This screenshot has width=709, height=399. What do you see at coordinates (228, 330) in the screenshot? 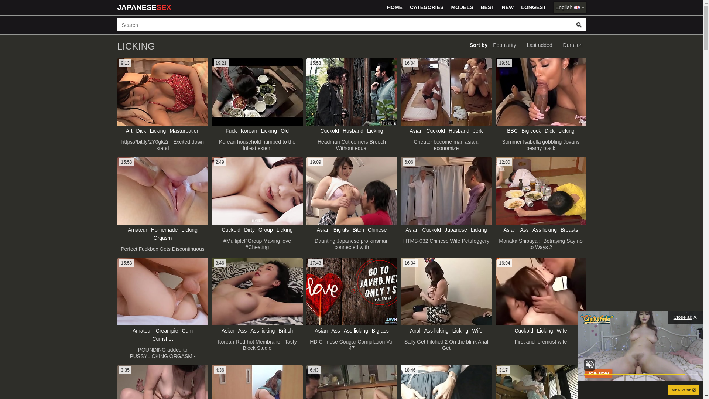
I see `Asian` at bounding box center [228, 330].